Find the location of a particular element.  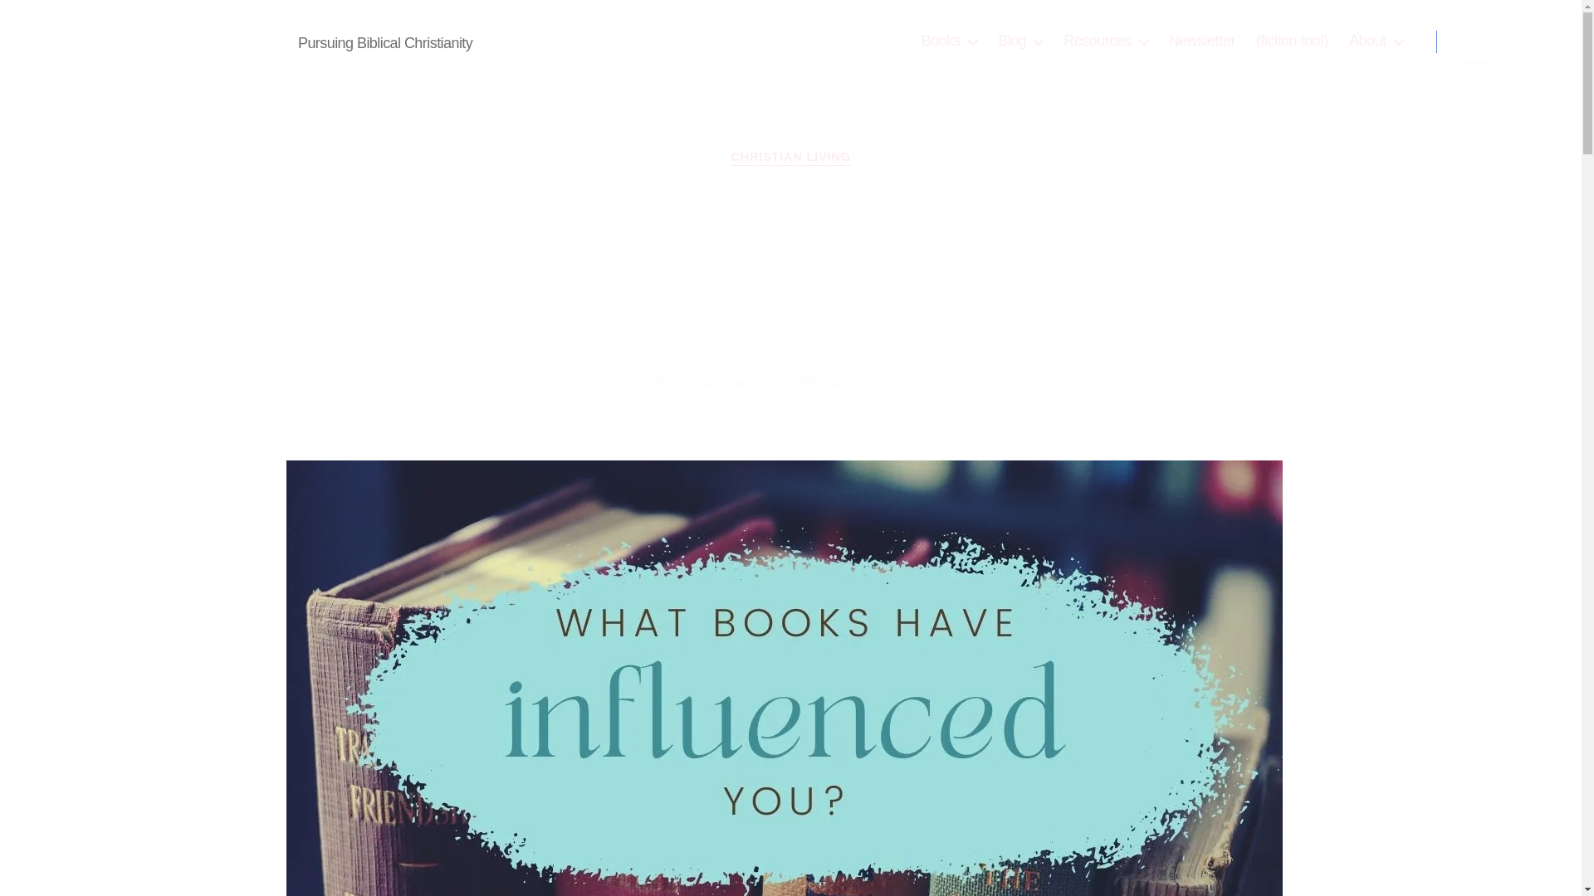

Resources is located at coordinates (1105, 41).